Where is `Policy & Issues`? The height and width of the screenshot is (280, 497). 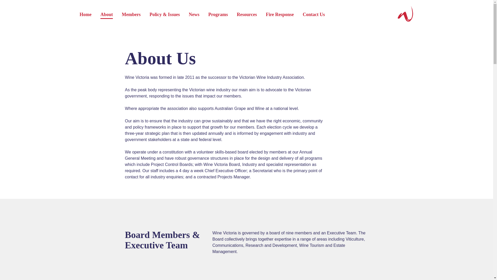
Policy & Issues is located at coordinates (165, 15).